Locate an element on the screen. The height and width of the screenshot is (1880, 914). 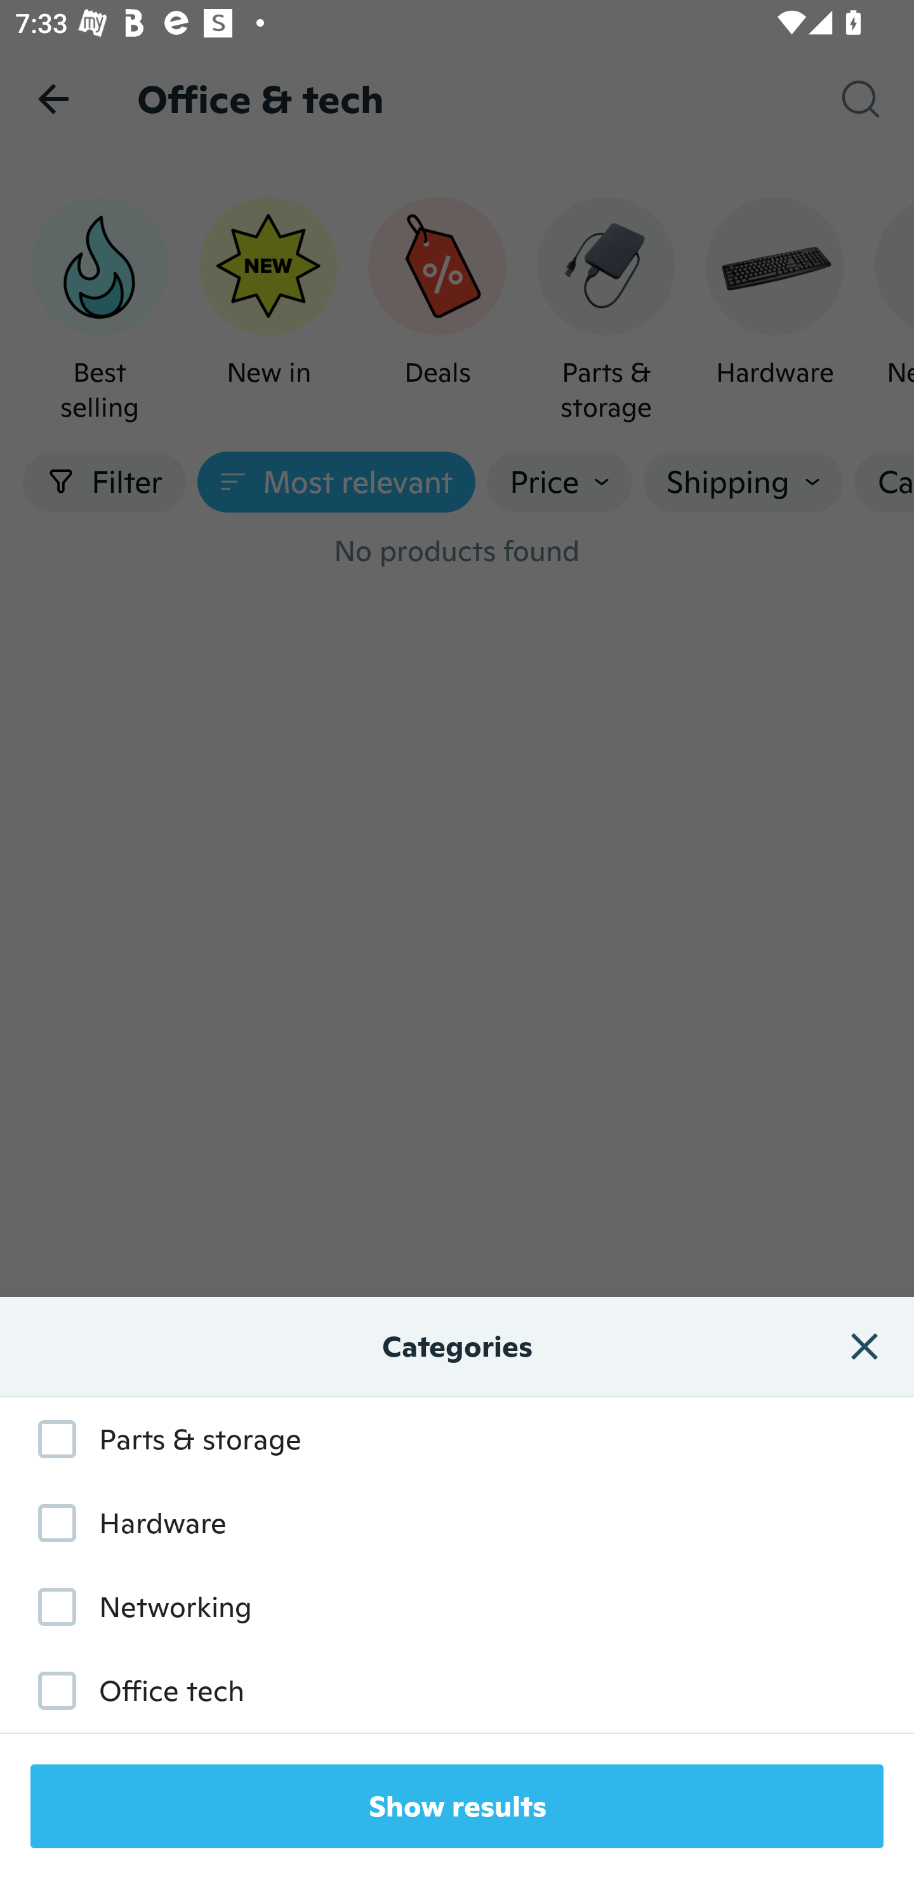
Office tech is located at coordinates (129, 1691).